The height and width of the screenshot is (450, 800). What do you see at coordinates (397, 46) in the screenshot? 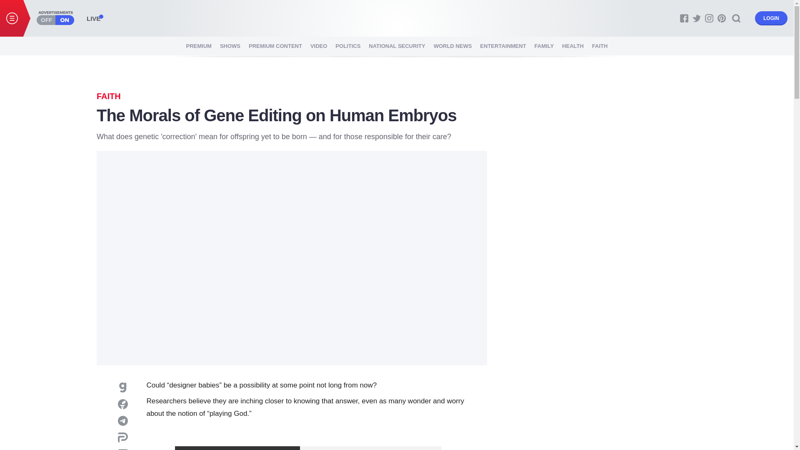
I see `NATIONAL SECURITY` at bounding box center [397, 46].